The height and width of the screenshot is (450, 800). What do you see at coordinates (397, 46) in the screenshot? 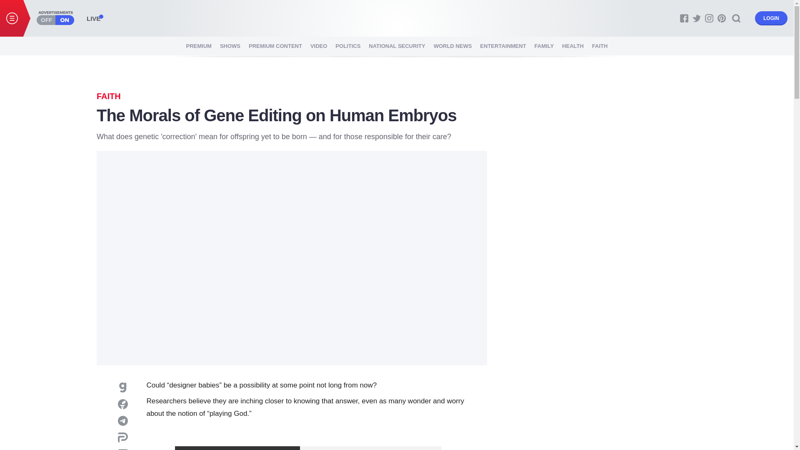
I see `NATIONAL SECURITY` at bounding box center [397, 46].